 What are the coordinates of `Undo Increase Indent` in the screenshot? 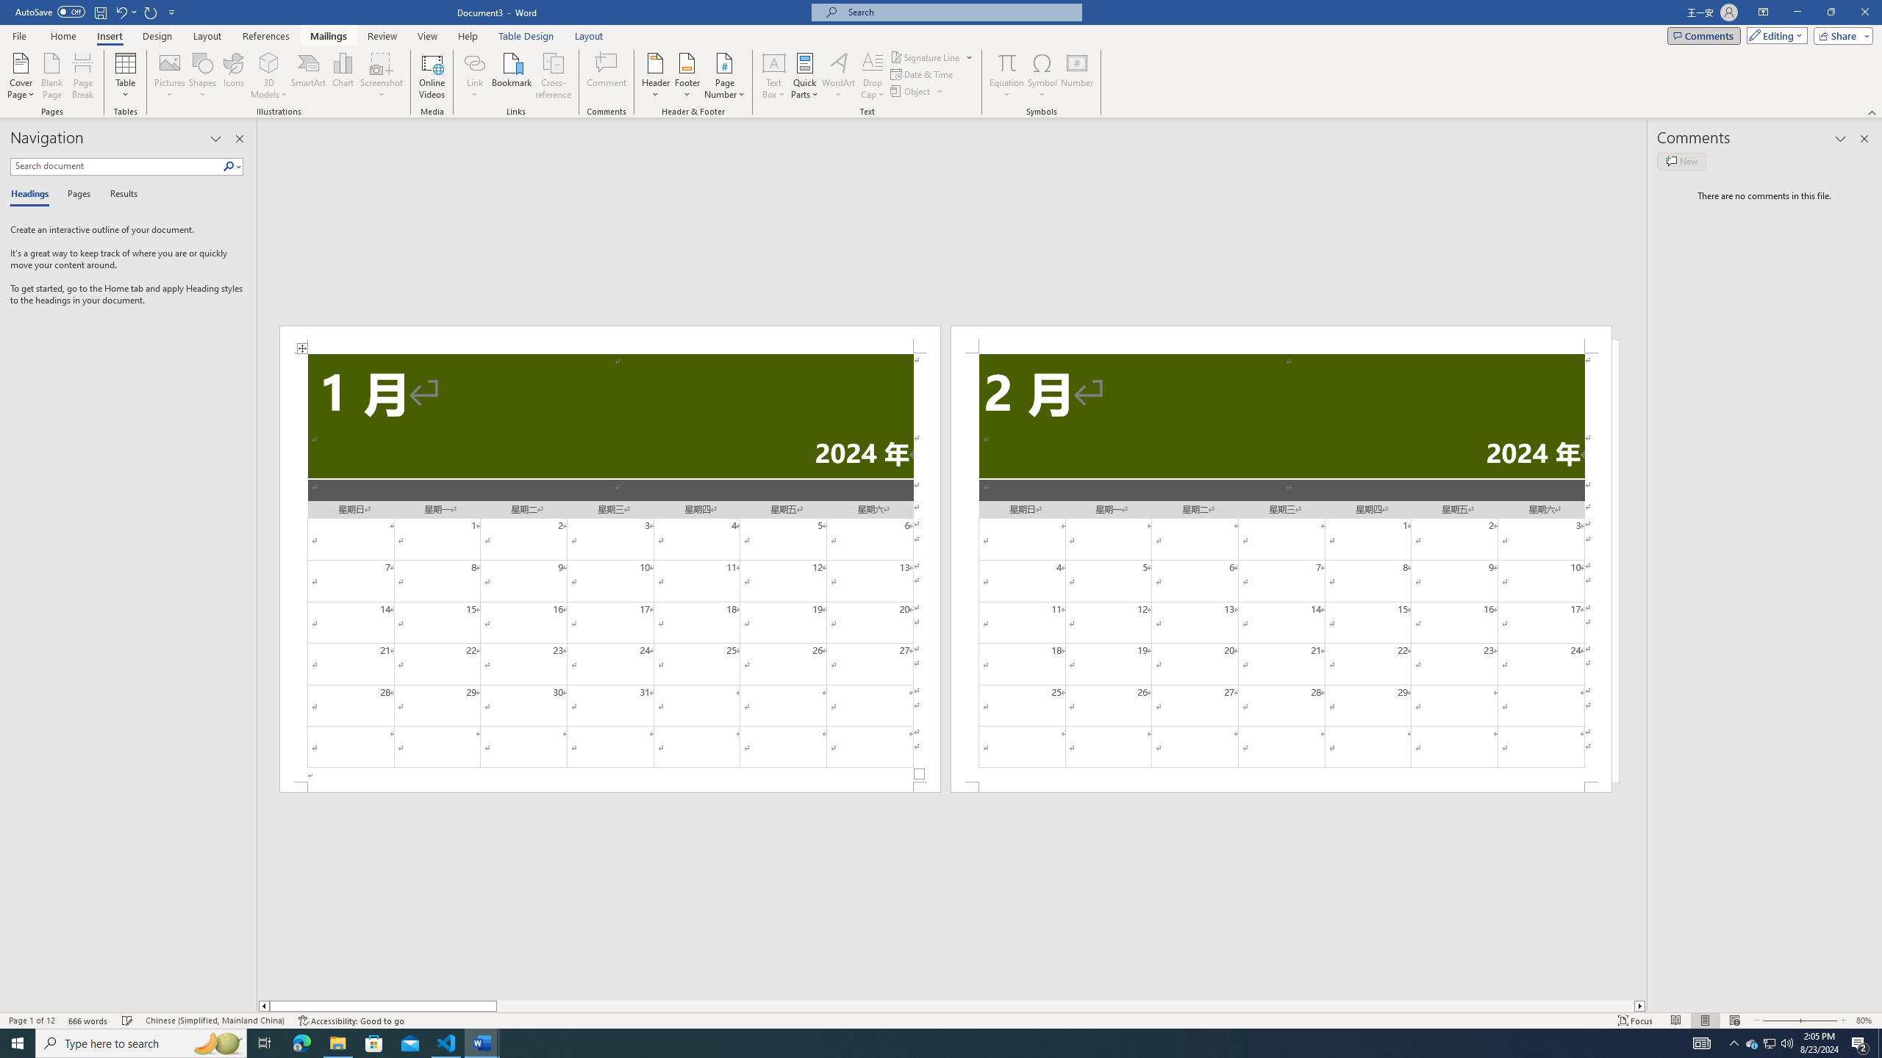 It's located at (121, 12).